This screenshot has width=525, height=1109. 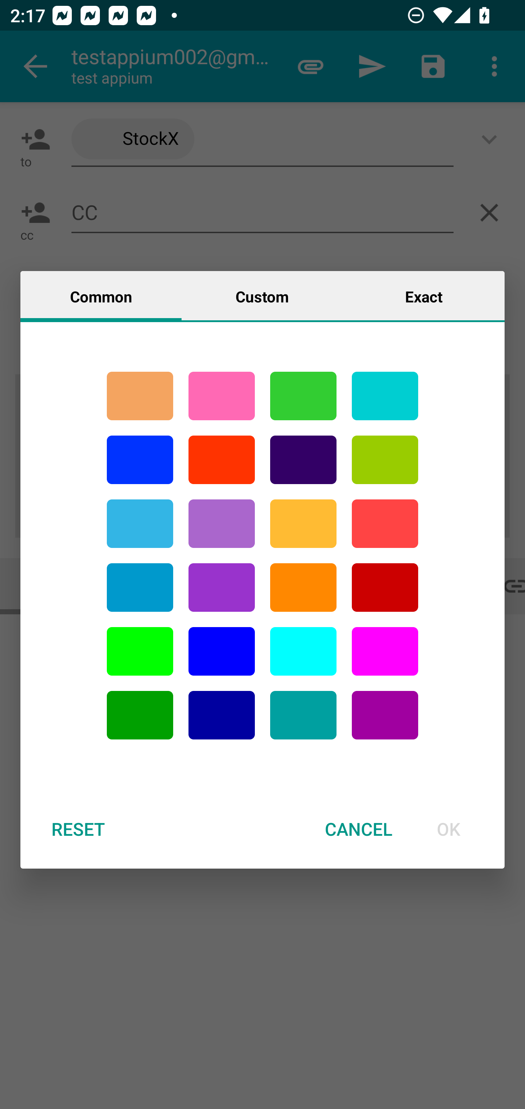 What do you see at coordinates (424, 296) in the screenshot?
I see `Exact` at bounding box center [424, 296].